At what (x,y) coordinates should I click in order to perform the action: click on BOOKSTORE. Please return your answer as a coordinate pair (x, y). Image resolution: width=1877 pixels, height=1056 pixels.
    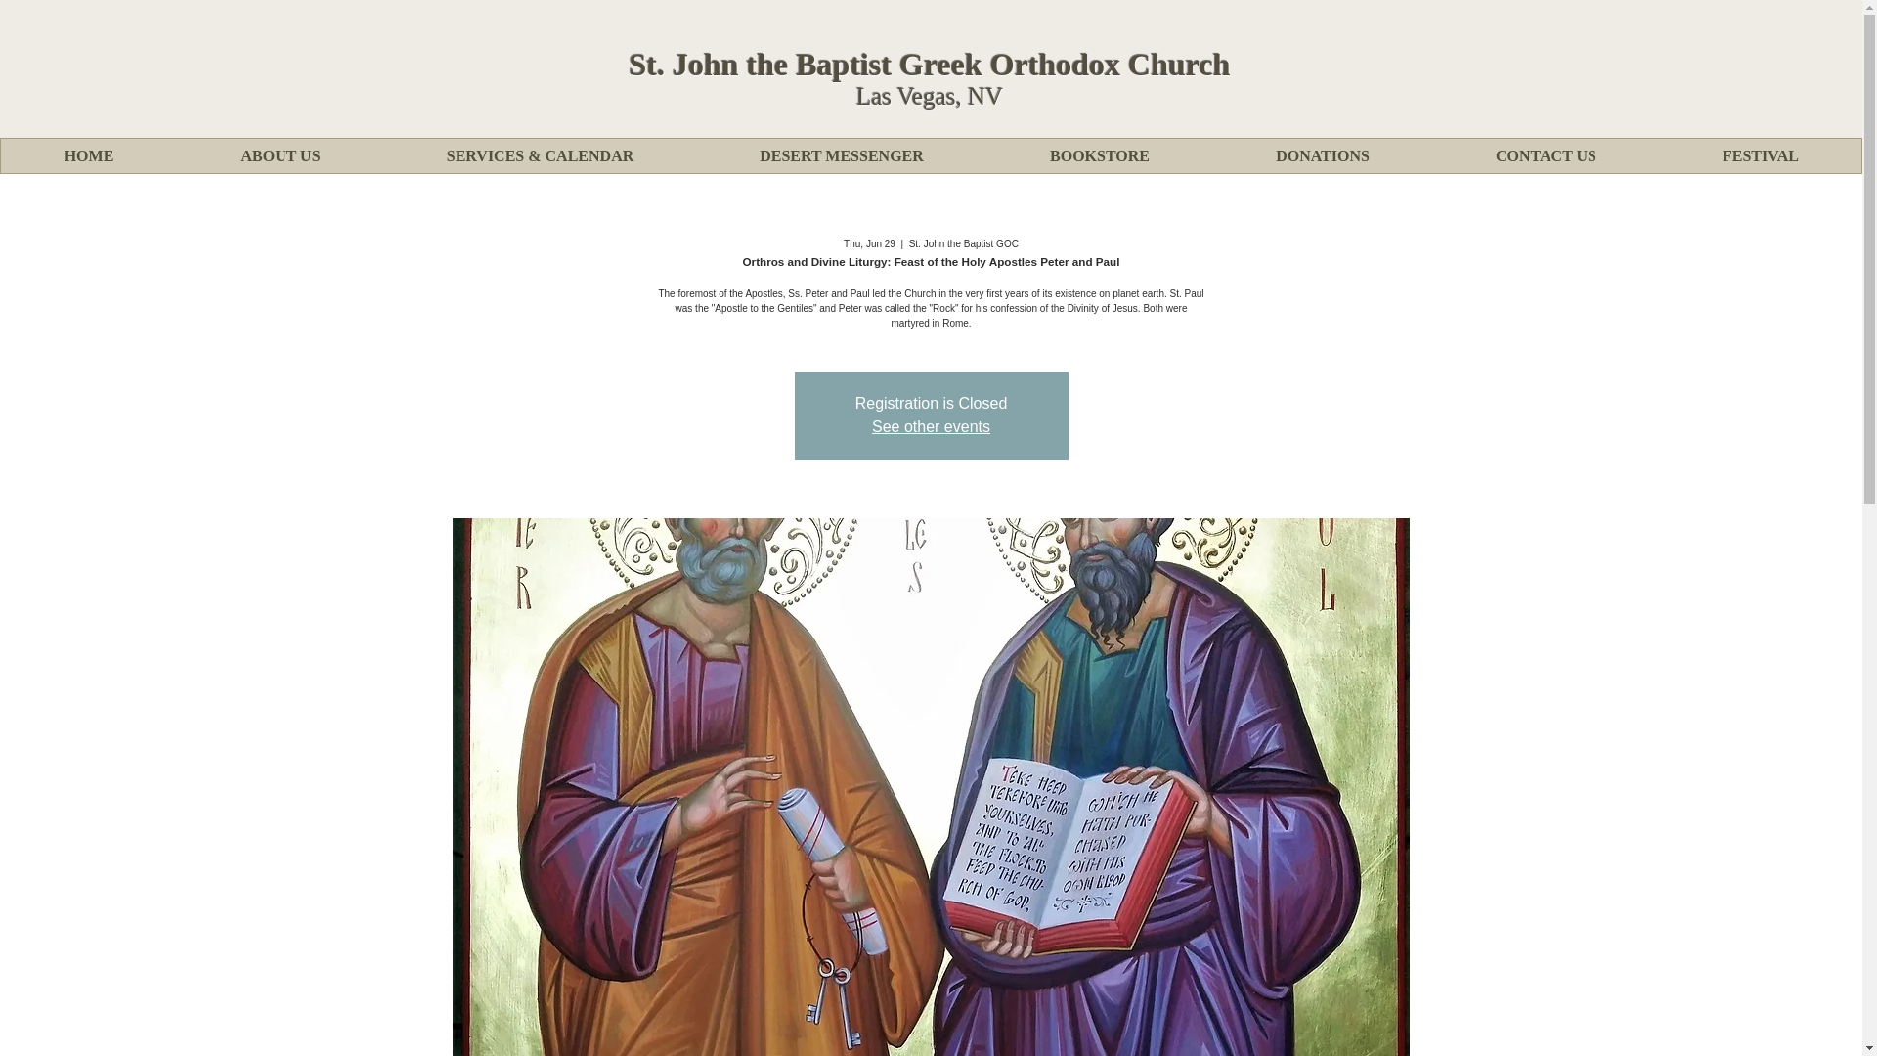
    Looking at the image, I should click on (1099, 155).